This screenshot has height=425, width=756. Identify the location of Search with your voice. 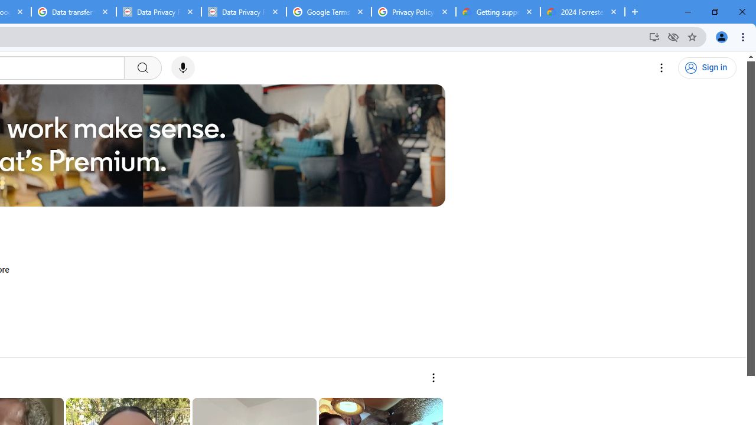
(183, 68).